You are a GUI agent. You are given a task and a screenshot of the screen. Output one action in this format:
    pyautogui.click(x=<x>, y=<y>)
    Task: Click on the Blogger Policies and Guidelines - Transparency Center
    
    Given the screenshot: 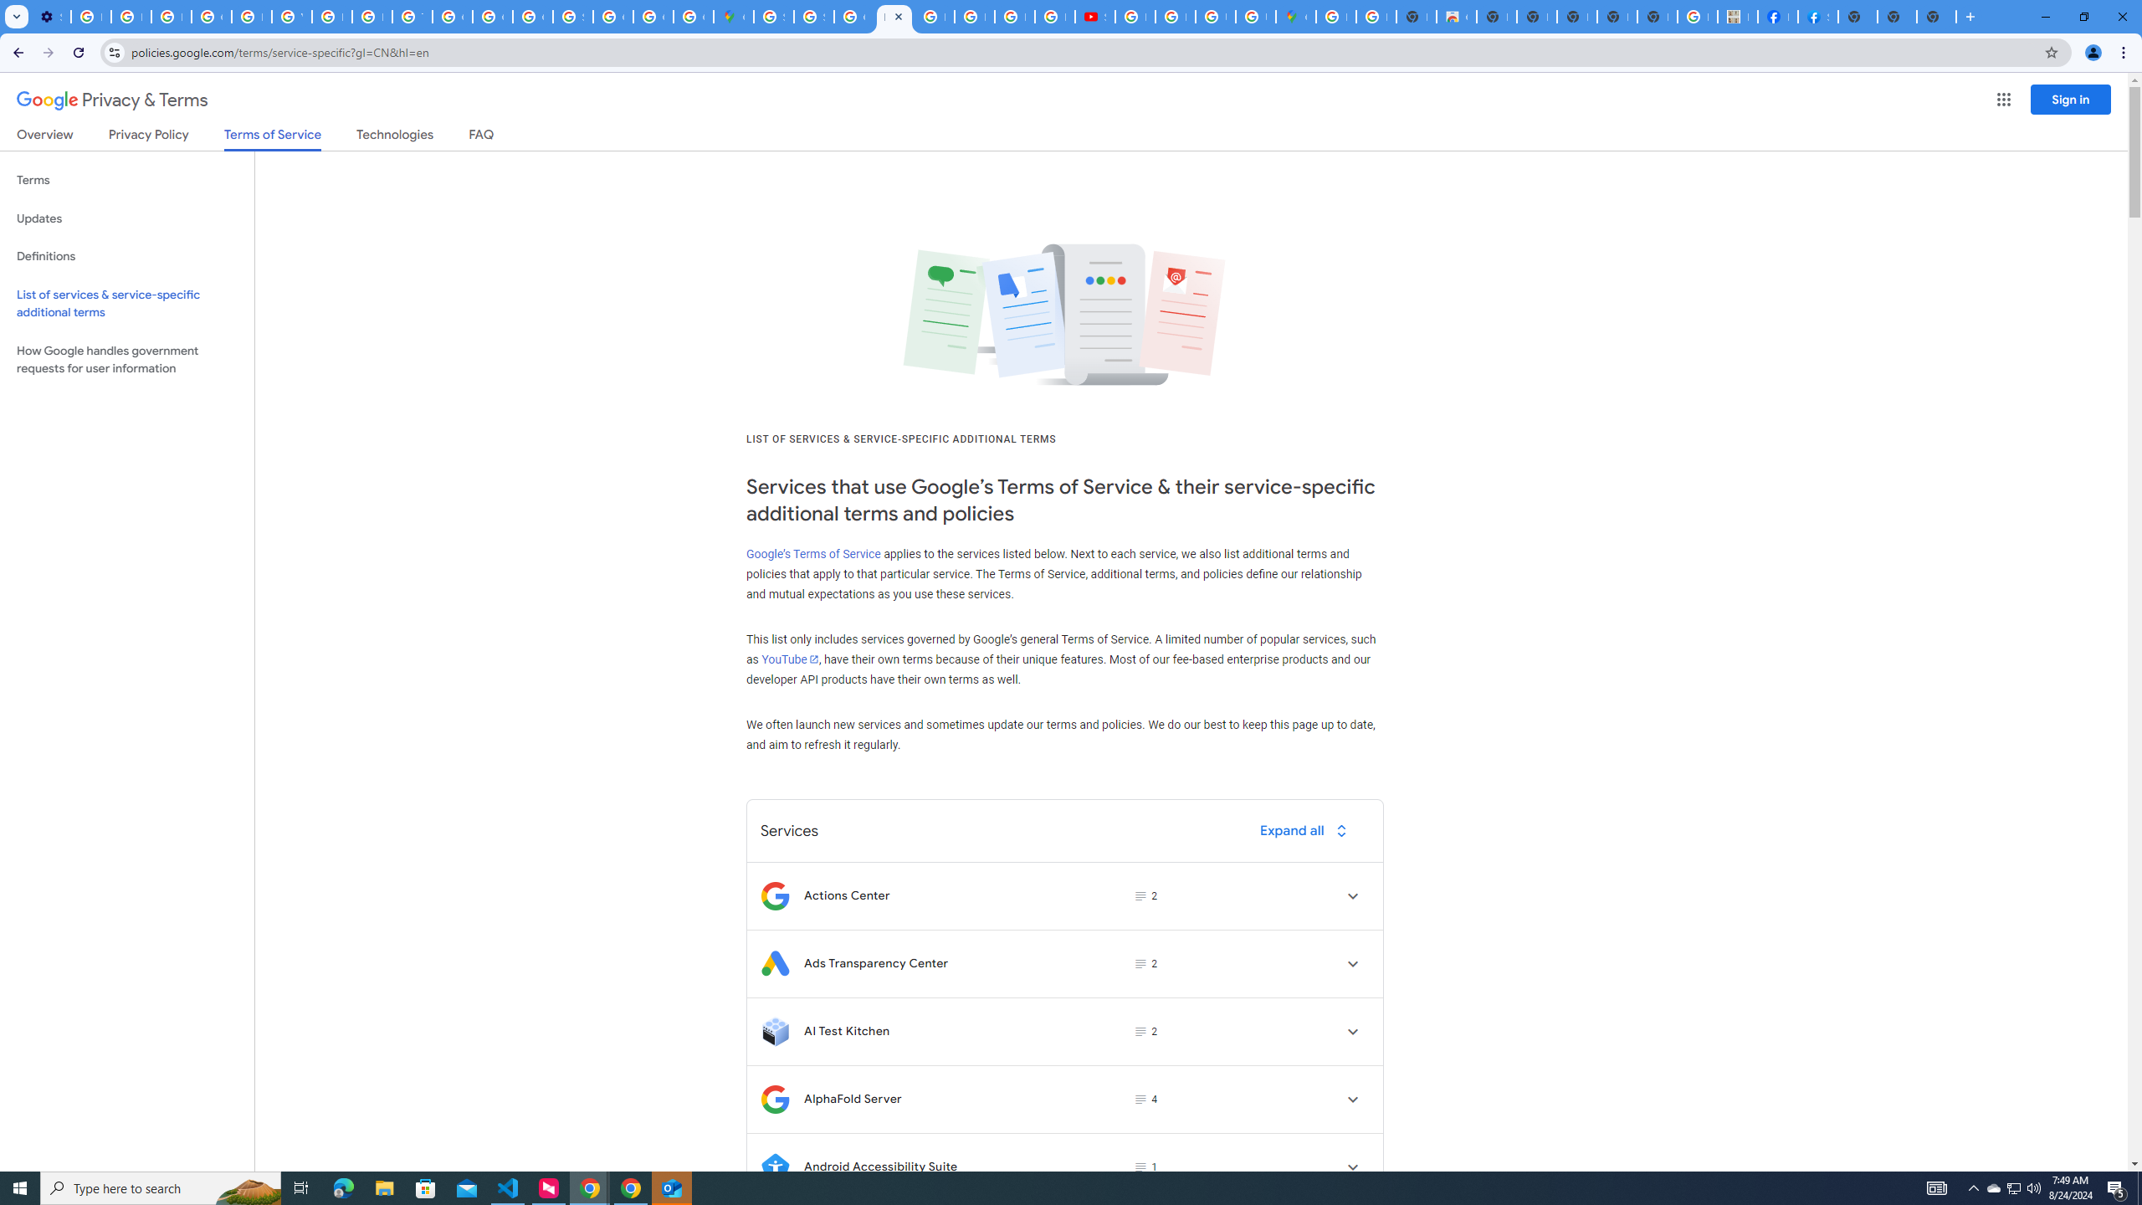 What is the action you would take?
    pyautogui.click(x=934, y=17)
    